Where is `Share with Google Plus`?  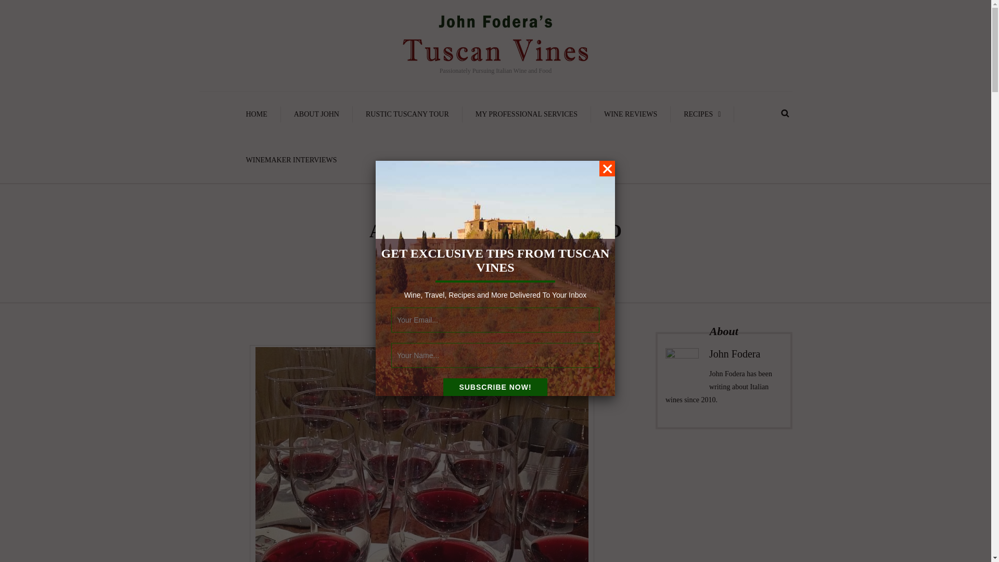
Share with Google Plus is located at coordinates (503, 271).